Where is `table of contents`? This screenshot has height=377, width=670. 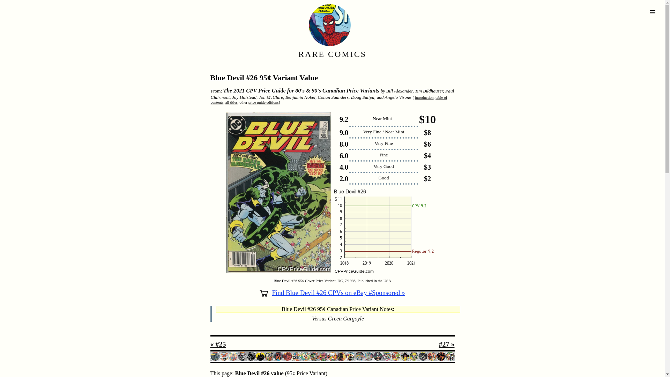 table of contents is located at coordinates (329, 100).